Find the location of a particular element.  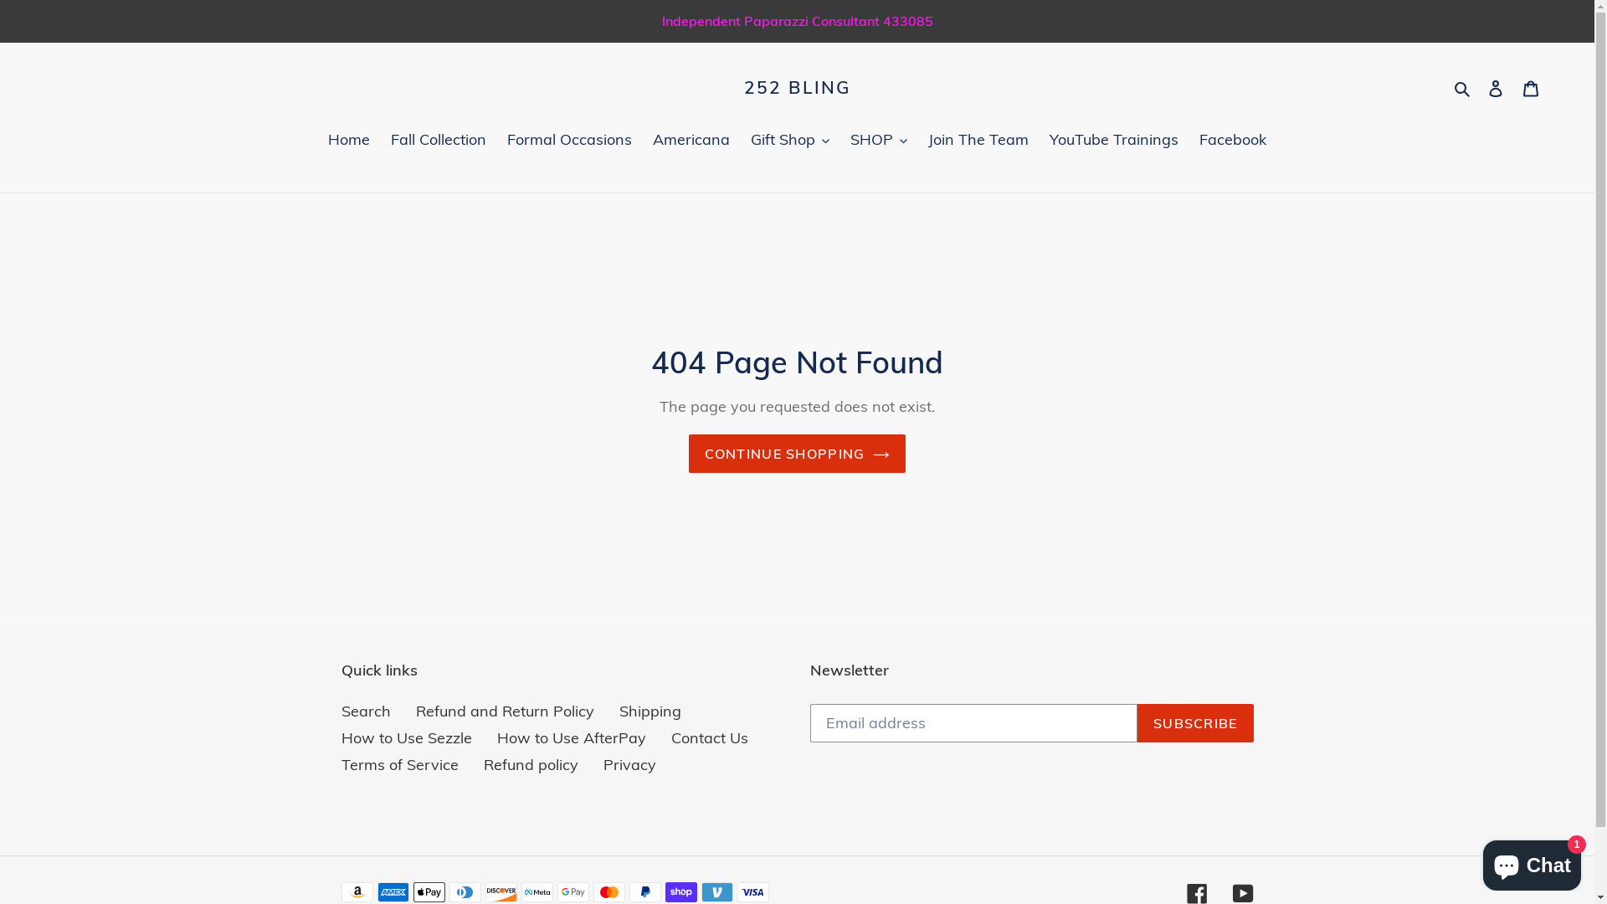

Log in is located at coordinates (1496, 87).